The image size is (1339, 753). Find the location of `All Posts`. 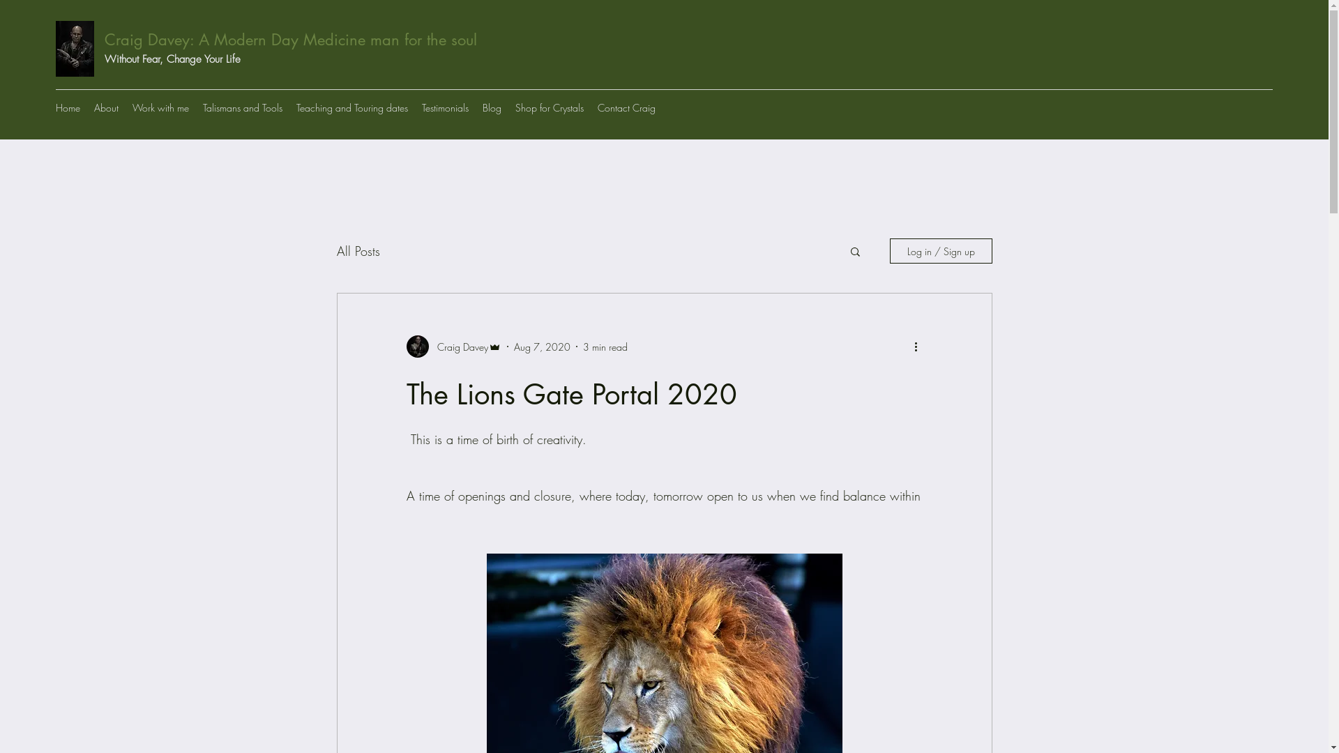

All Posts is located at coordinates (358, 251).